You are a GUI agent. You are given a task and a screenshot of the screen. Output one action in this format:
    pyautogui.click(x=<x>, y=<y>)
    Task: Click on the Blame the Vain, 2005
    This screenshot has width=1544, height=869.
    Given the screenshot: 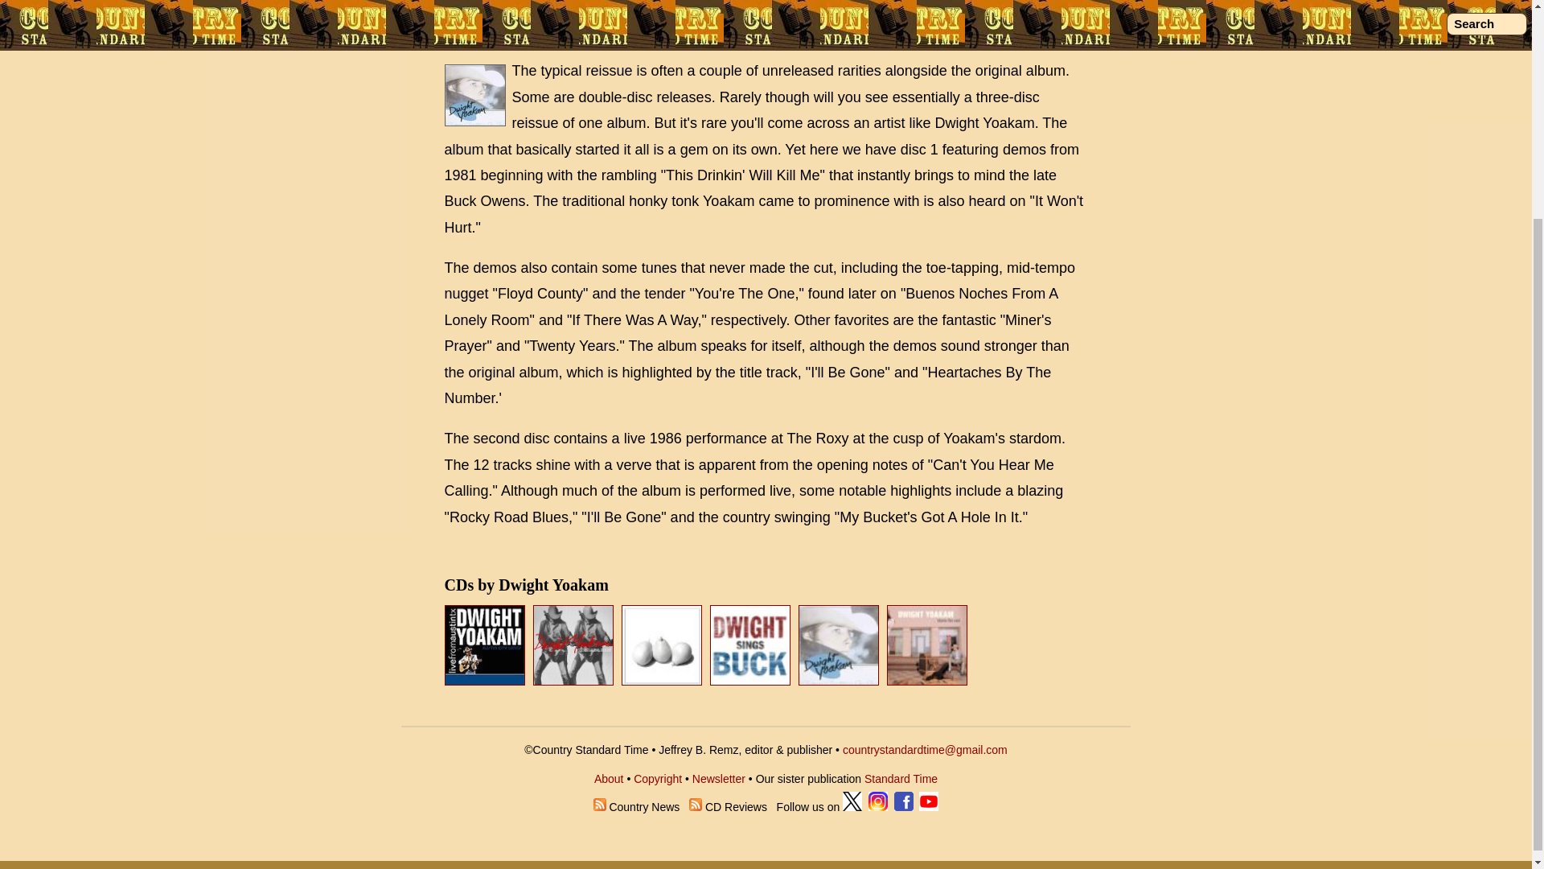 What is the action you would take?
    pyautogui.click(x=928, y=681)
    